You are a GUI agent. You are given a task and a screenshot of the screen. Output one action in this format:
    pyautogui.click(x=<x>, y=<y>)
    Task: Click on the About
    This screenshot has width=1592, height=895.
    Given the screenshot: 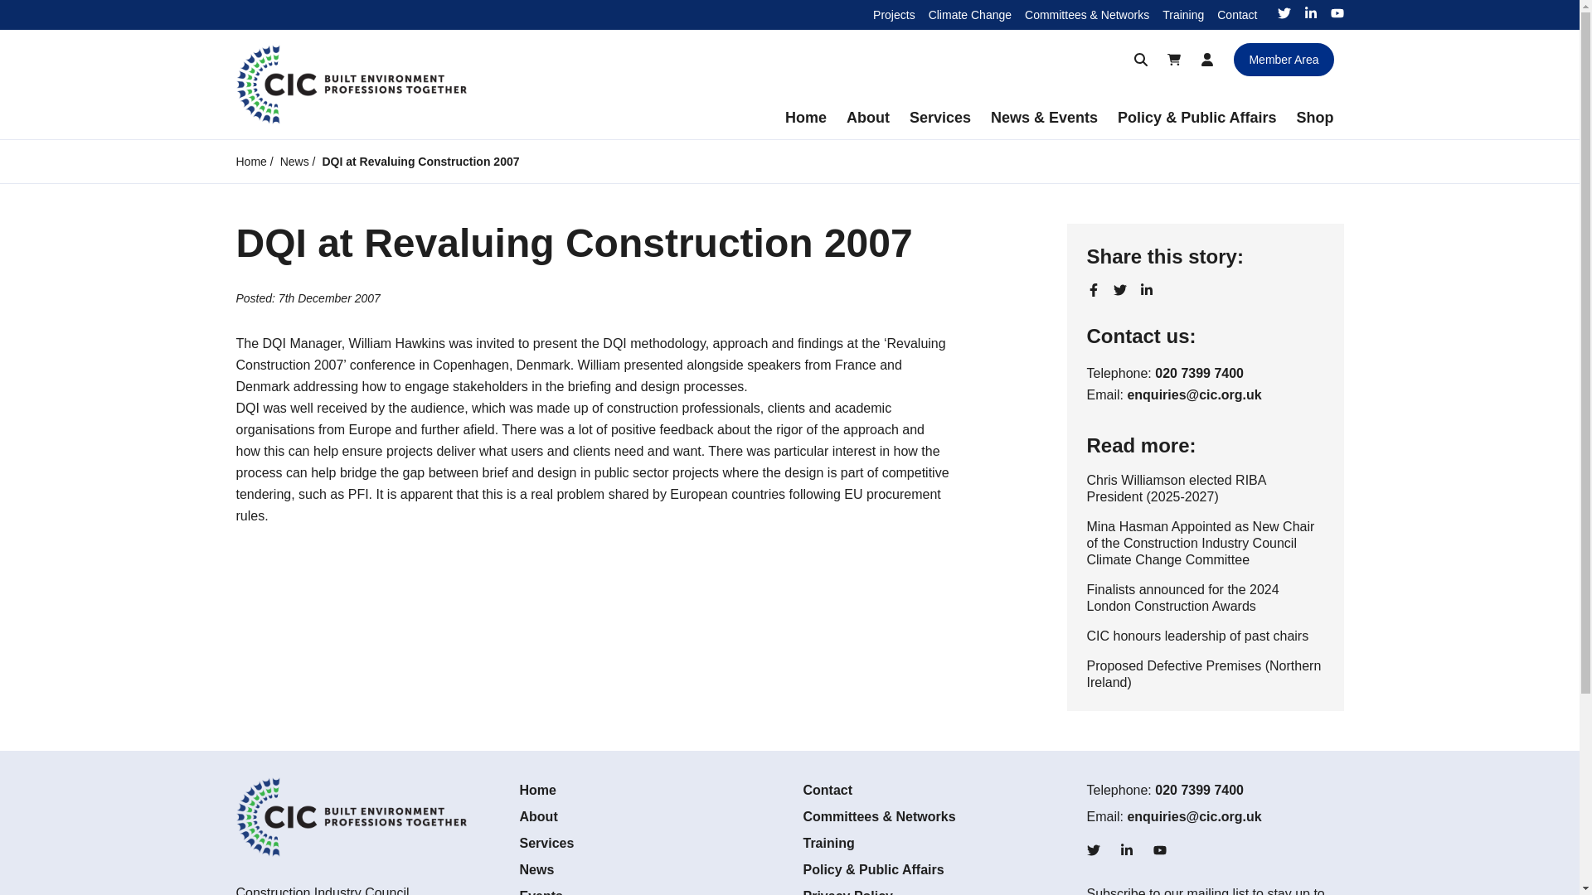 What is the action you would take?
    pyautogui.click(x=867, y=118)
    